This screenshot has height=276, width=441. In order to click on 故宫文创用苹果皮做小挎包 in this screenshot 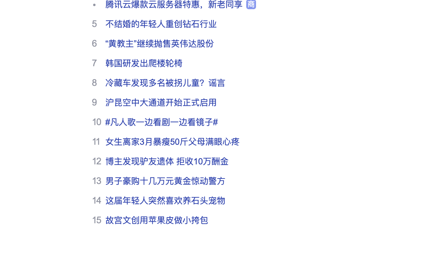, I will do `click(157, 220)`.